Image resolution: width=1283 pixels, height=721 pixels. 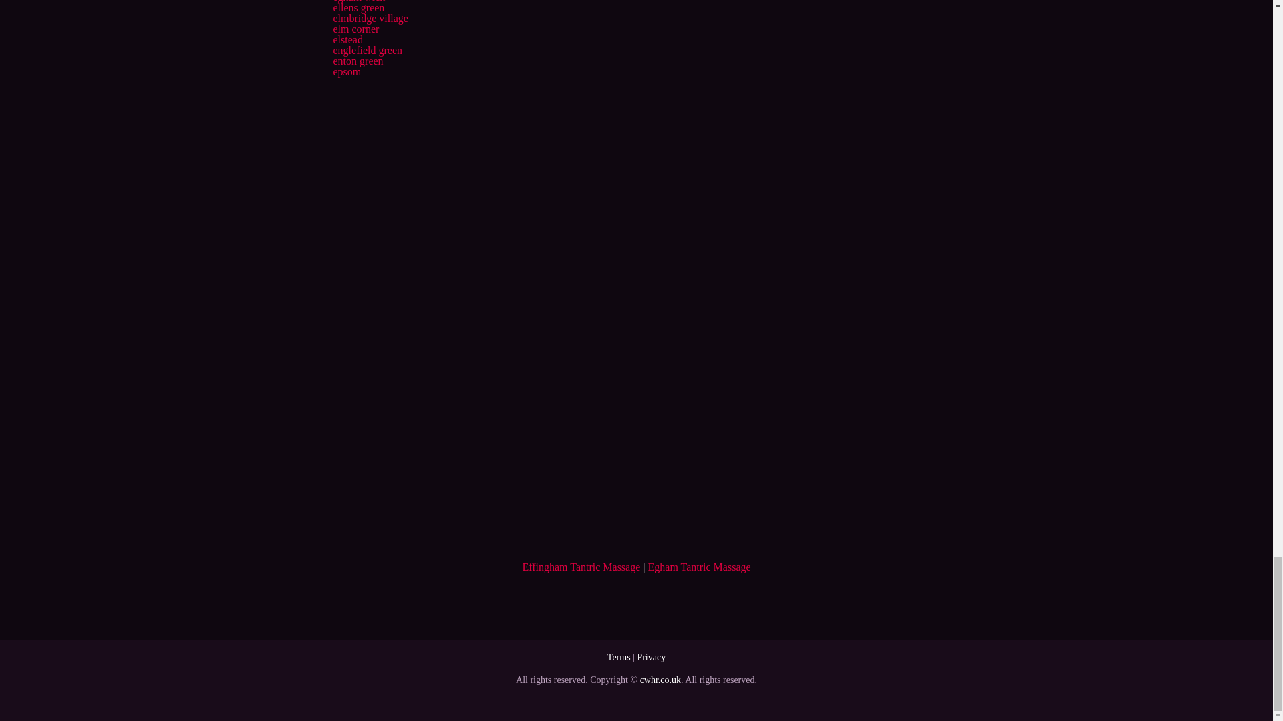 What do you see at coordinates (581, 567) in the screenshot?
I see `Effingham Tantric Massage` at bounding box center [581, 567].